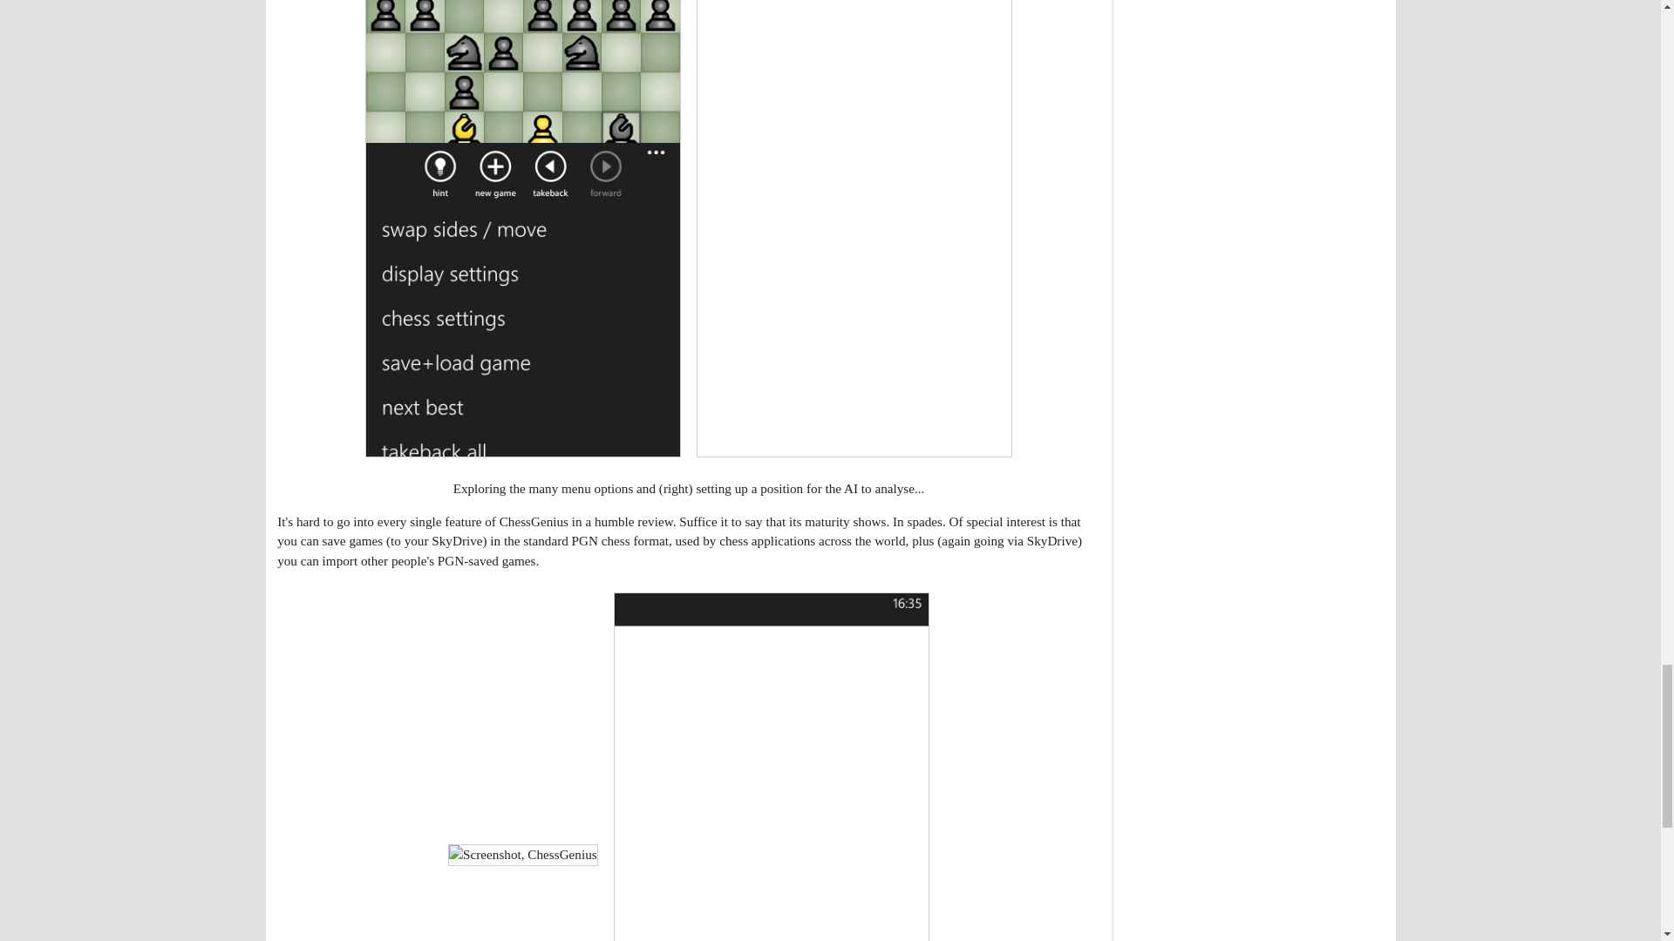  I want to click on Screenshot, ChessGenius, so click(523, 854).